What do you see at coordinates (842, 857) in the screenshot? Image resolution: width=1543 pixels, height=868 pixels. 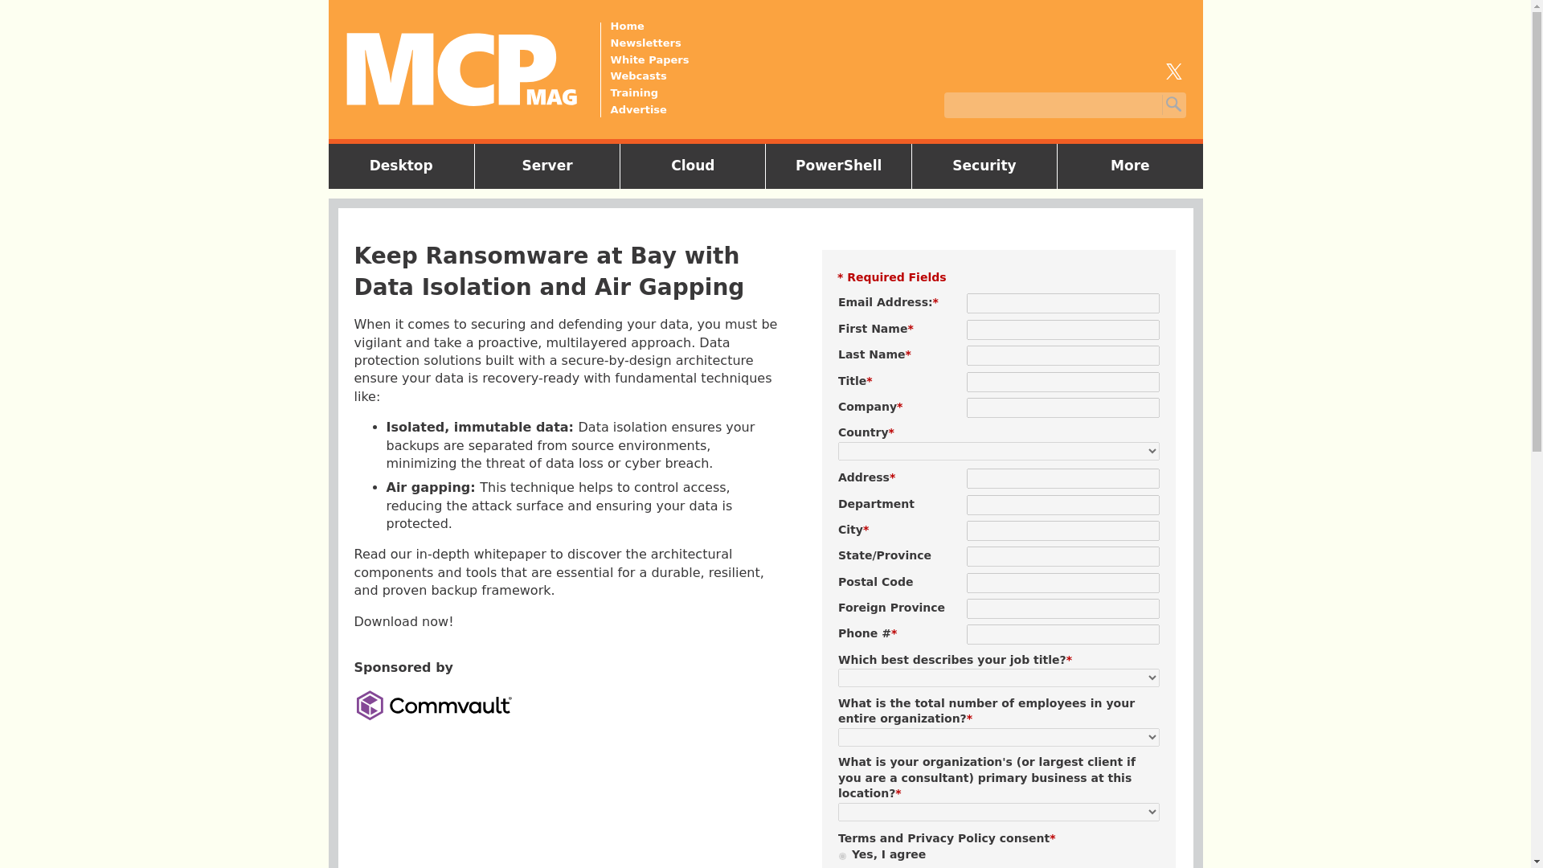 I see `14812` at bounding box center [842, 857].